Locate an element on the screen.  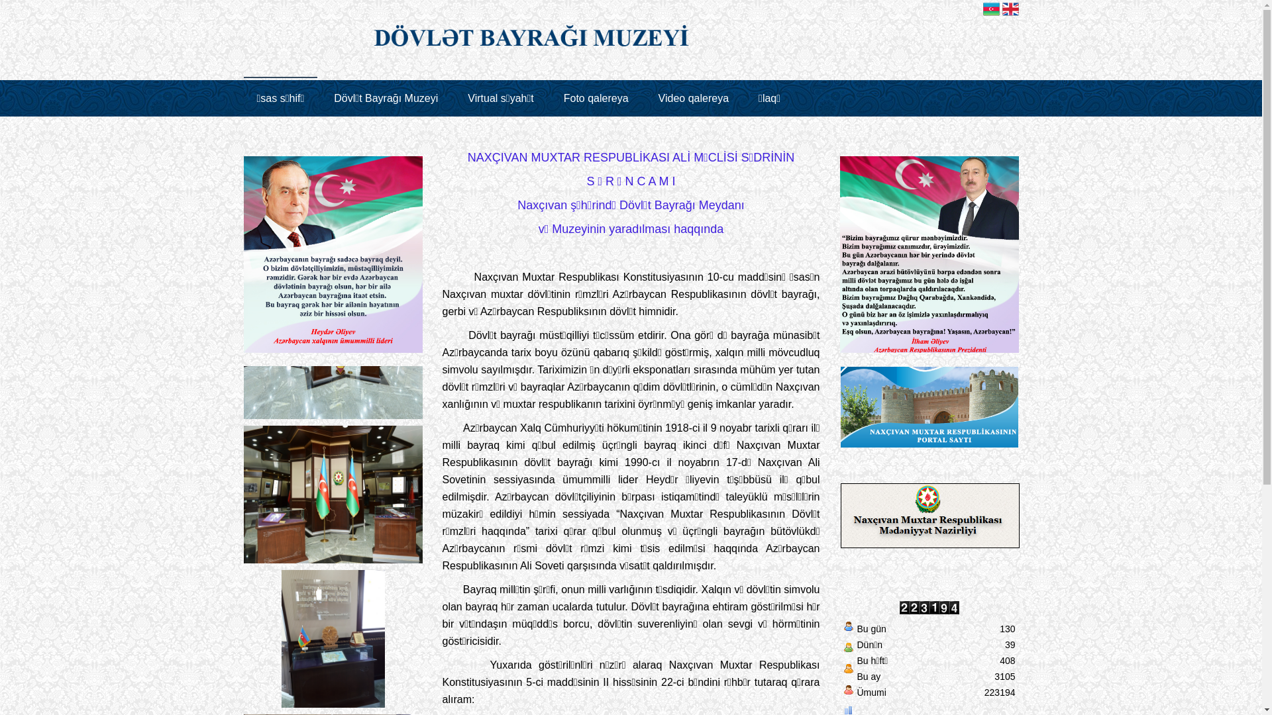
Foto qalereya is located at coordinates (596, 98).